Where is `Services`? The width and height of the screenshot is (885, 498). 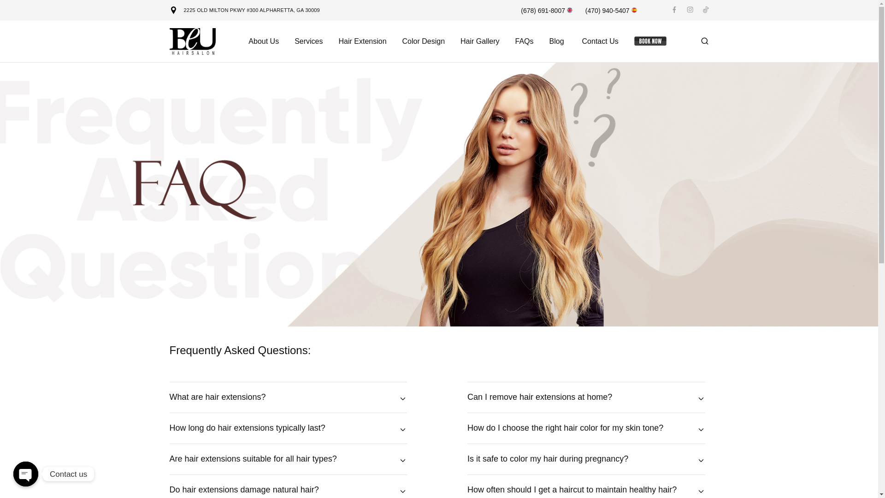
Services is located at coordinates (308, 41).